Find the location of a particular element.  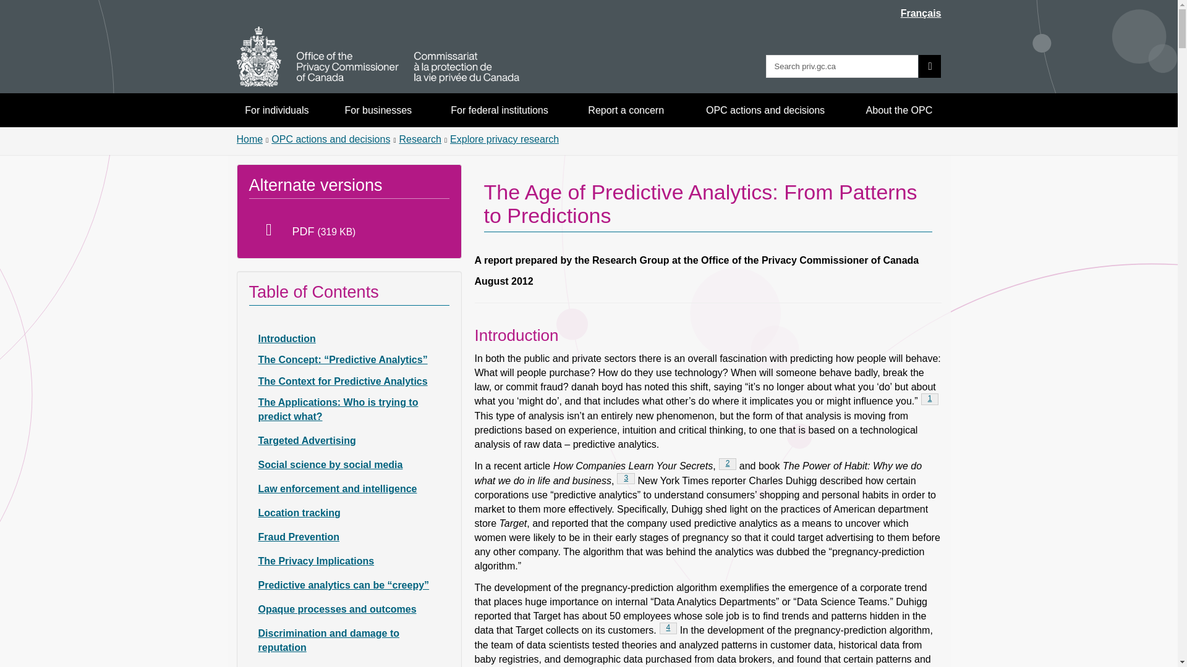

OPC actions and decisions is located at coordinates (331, 140).